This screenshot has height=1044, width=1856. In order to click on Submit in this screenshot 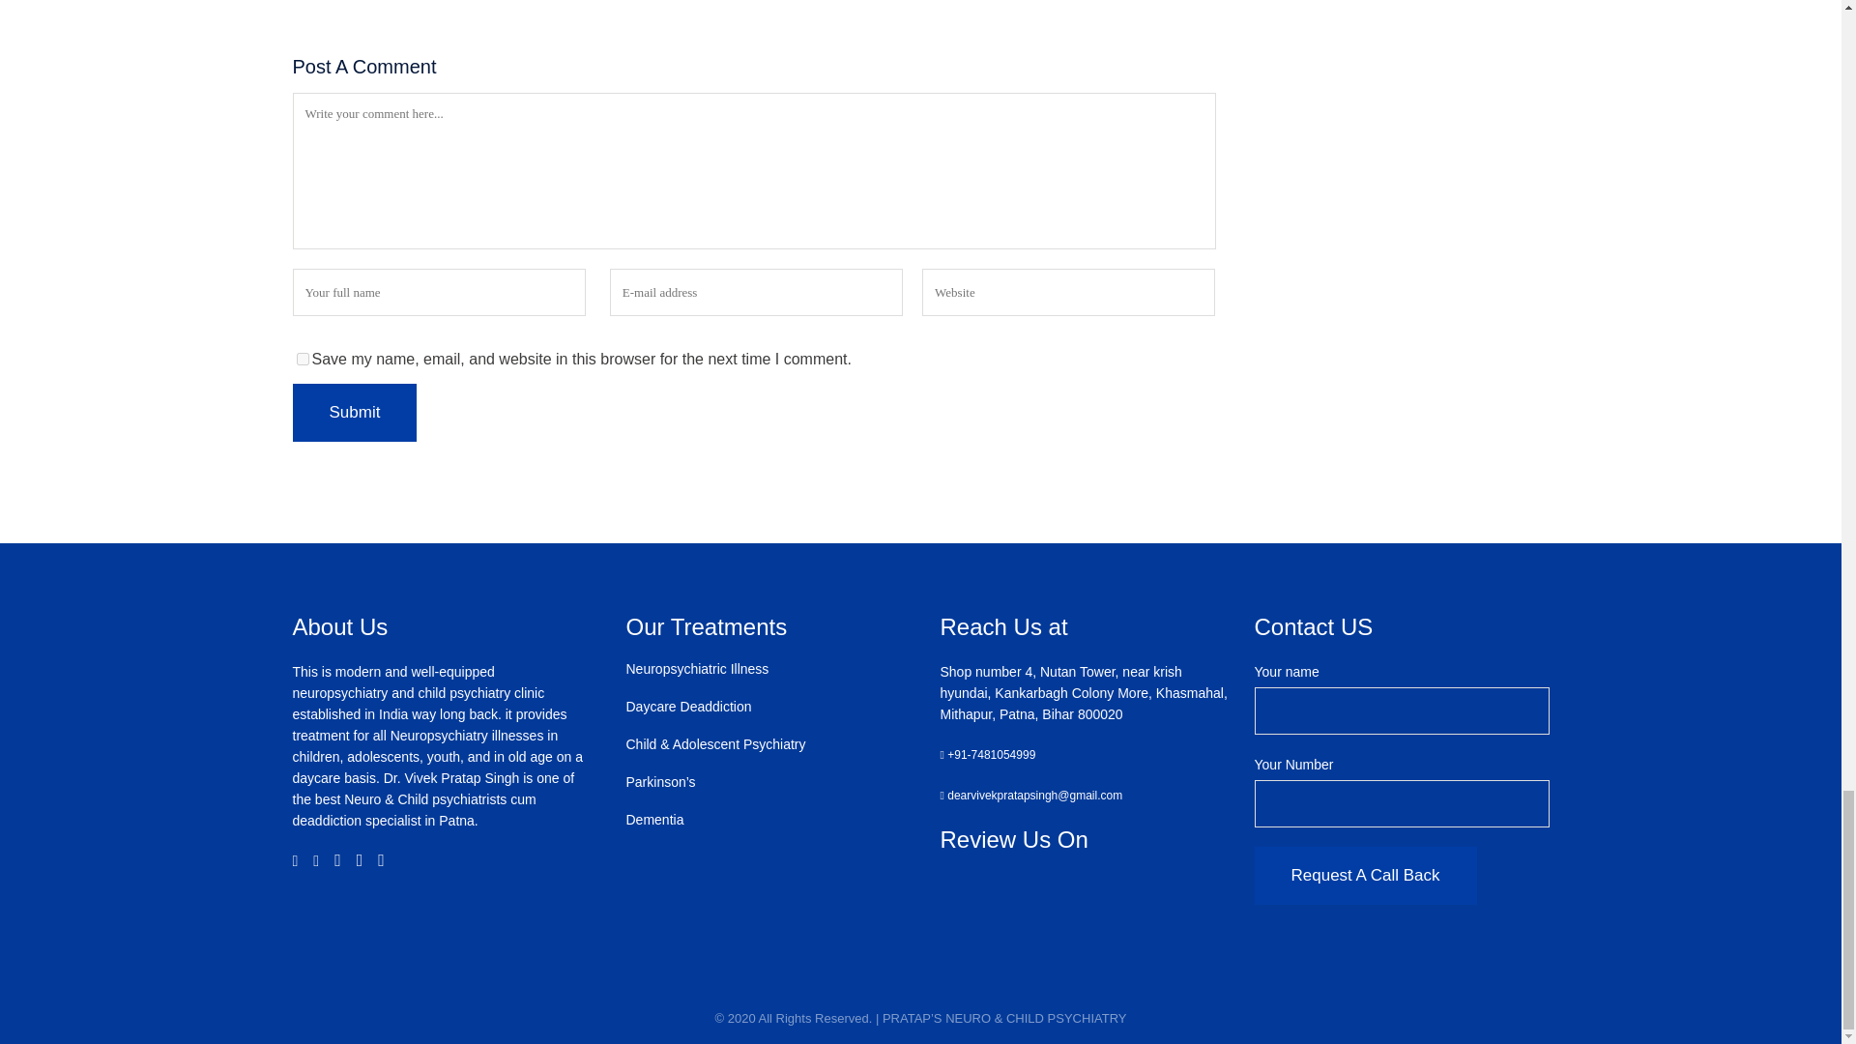, I will do `click(354, 412)`.